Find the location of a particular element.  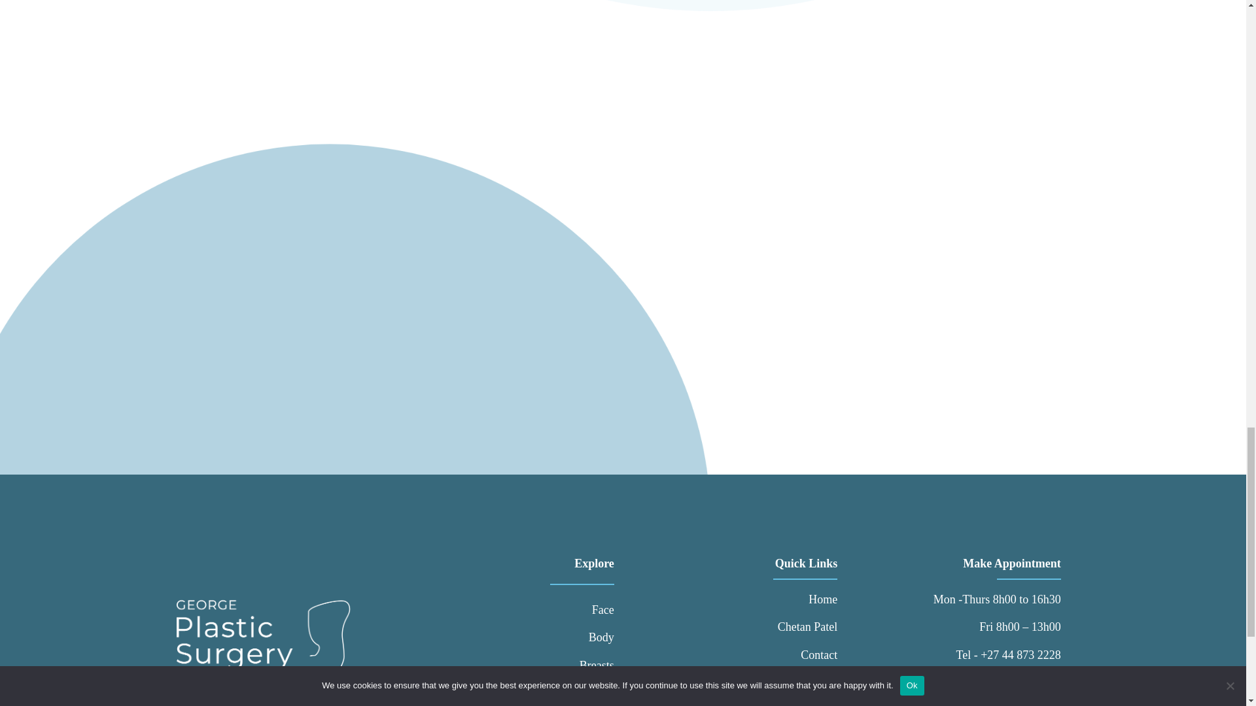

Oculoplastics is located at coordinates (577, 693).